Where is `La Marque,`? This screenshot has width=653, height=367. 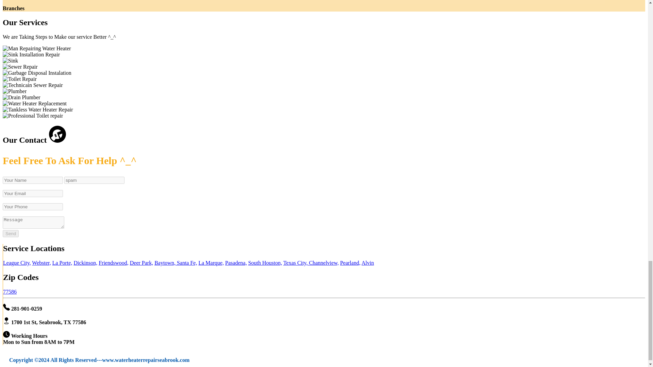
La Marque, is located at coordinates (211, 262).